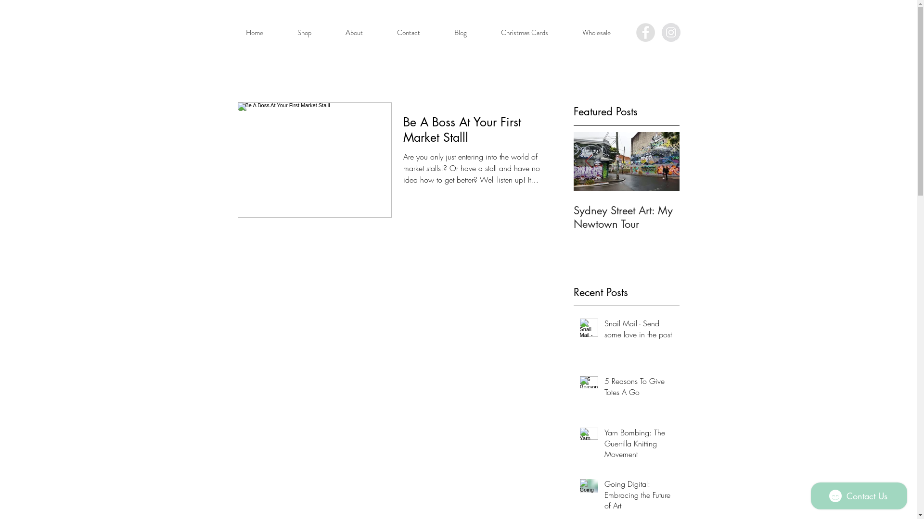 The width and height of the screenshot is (924, 519). What do you see at coordinates (254, 33) in the screenshot?
I see `Home` at bounding box center [254, 33].